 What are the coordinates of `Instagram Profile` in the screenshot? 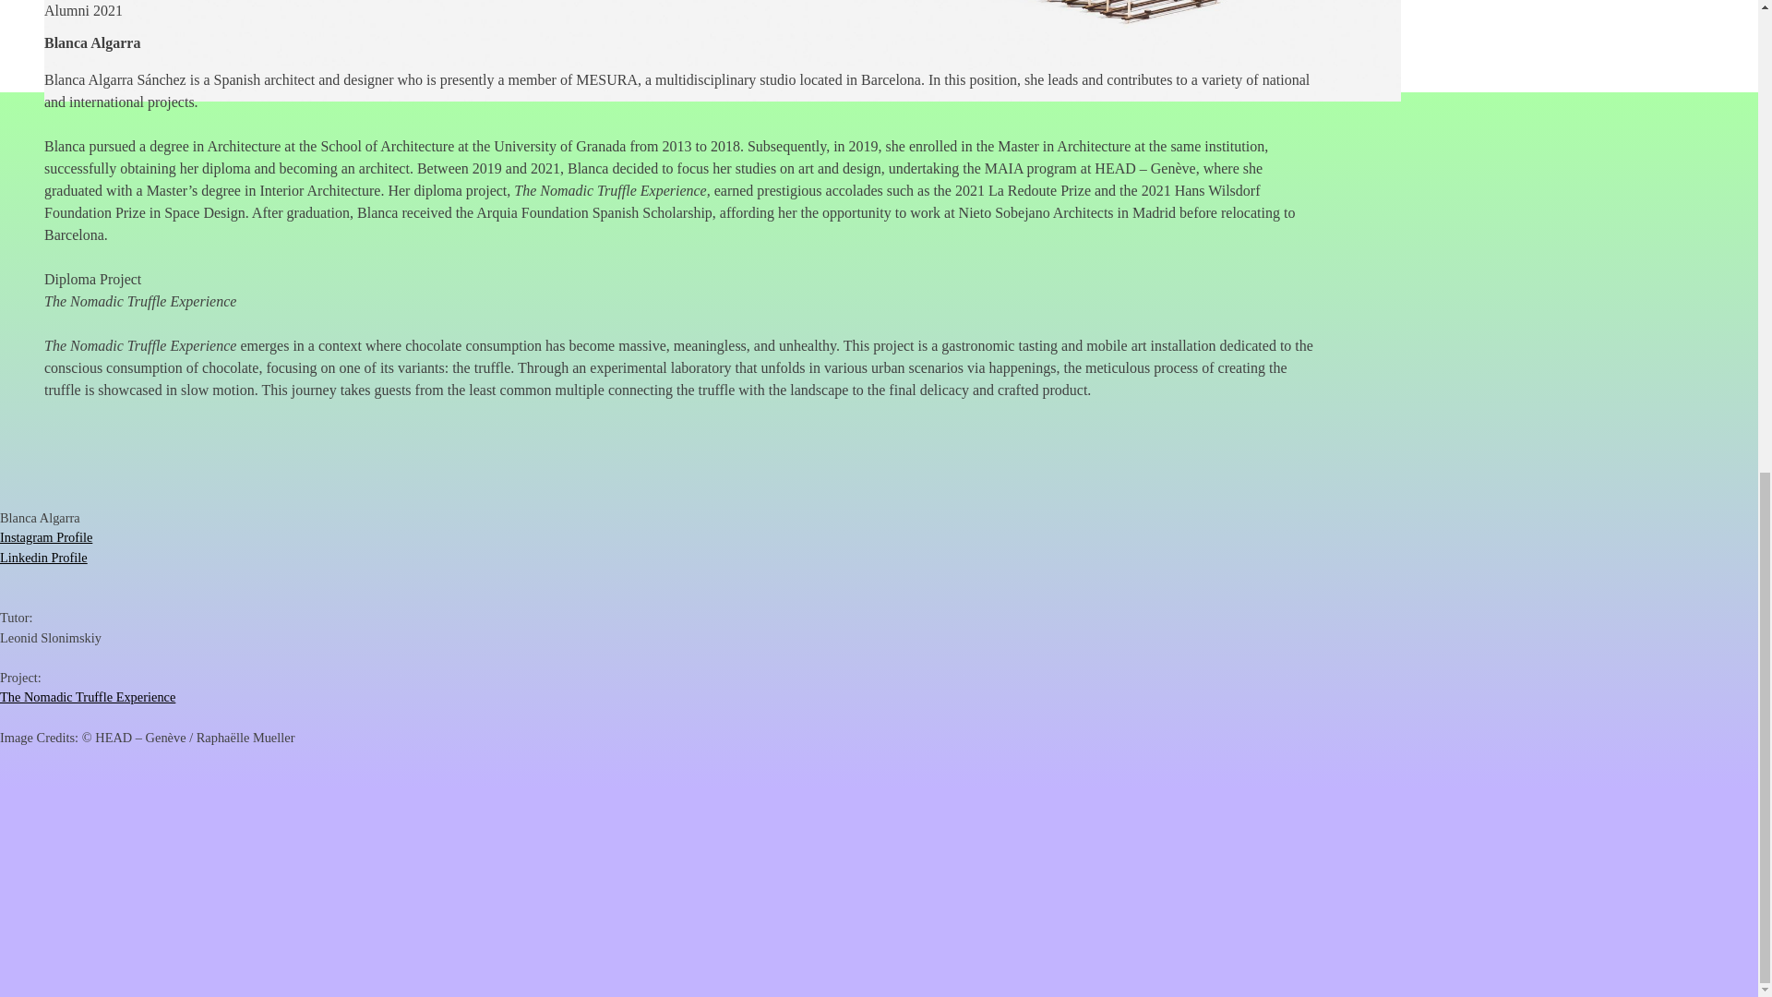 It's located at (46, 536).